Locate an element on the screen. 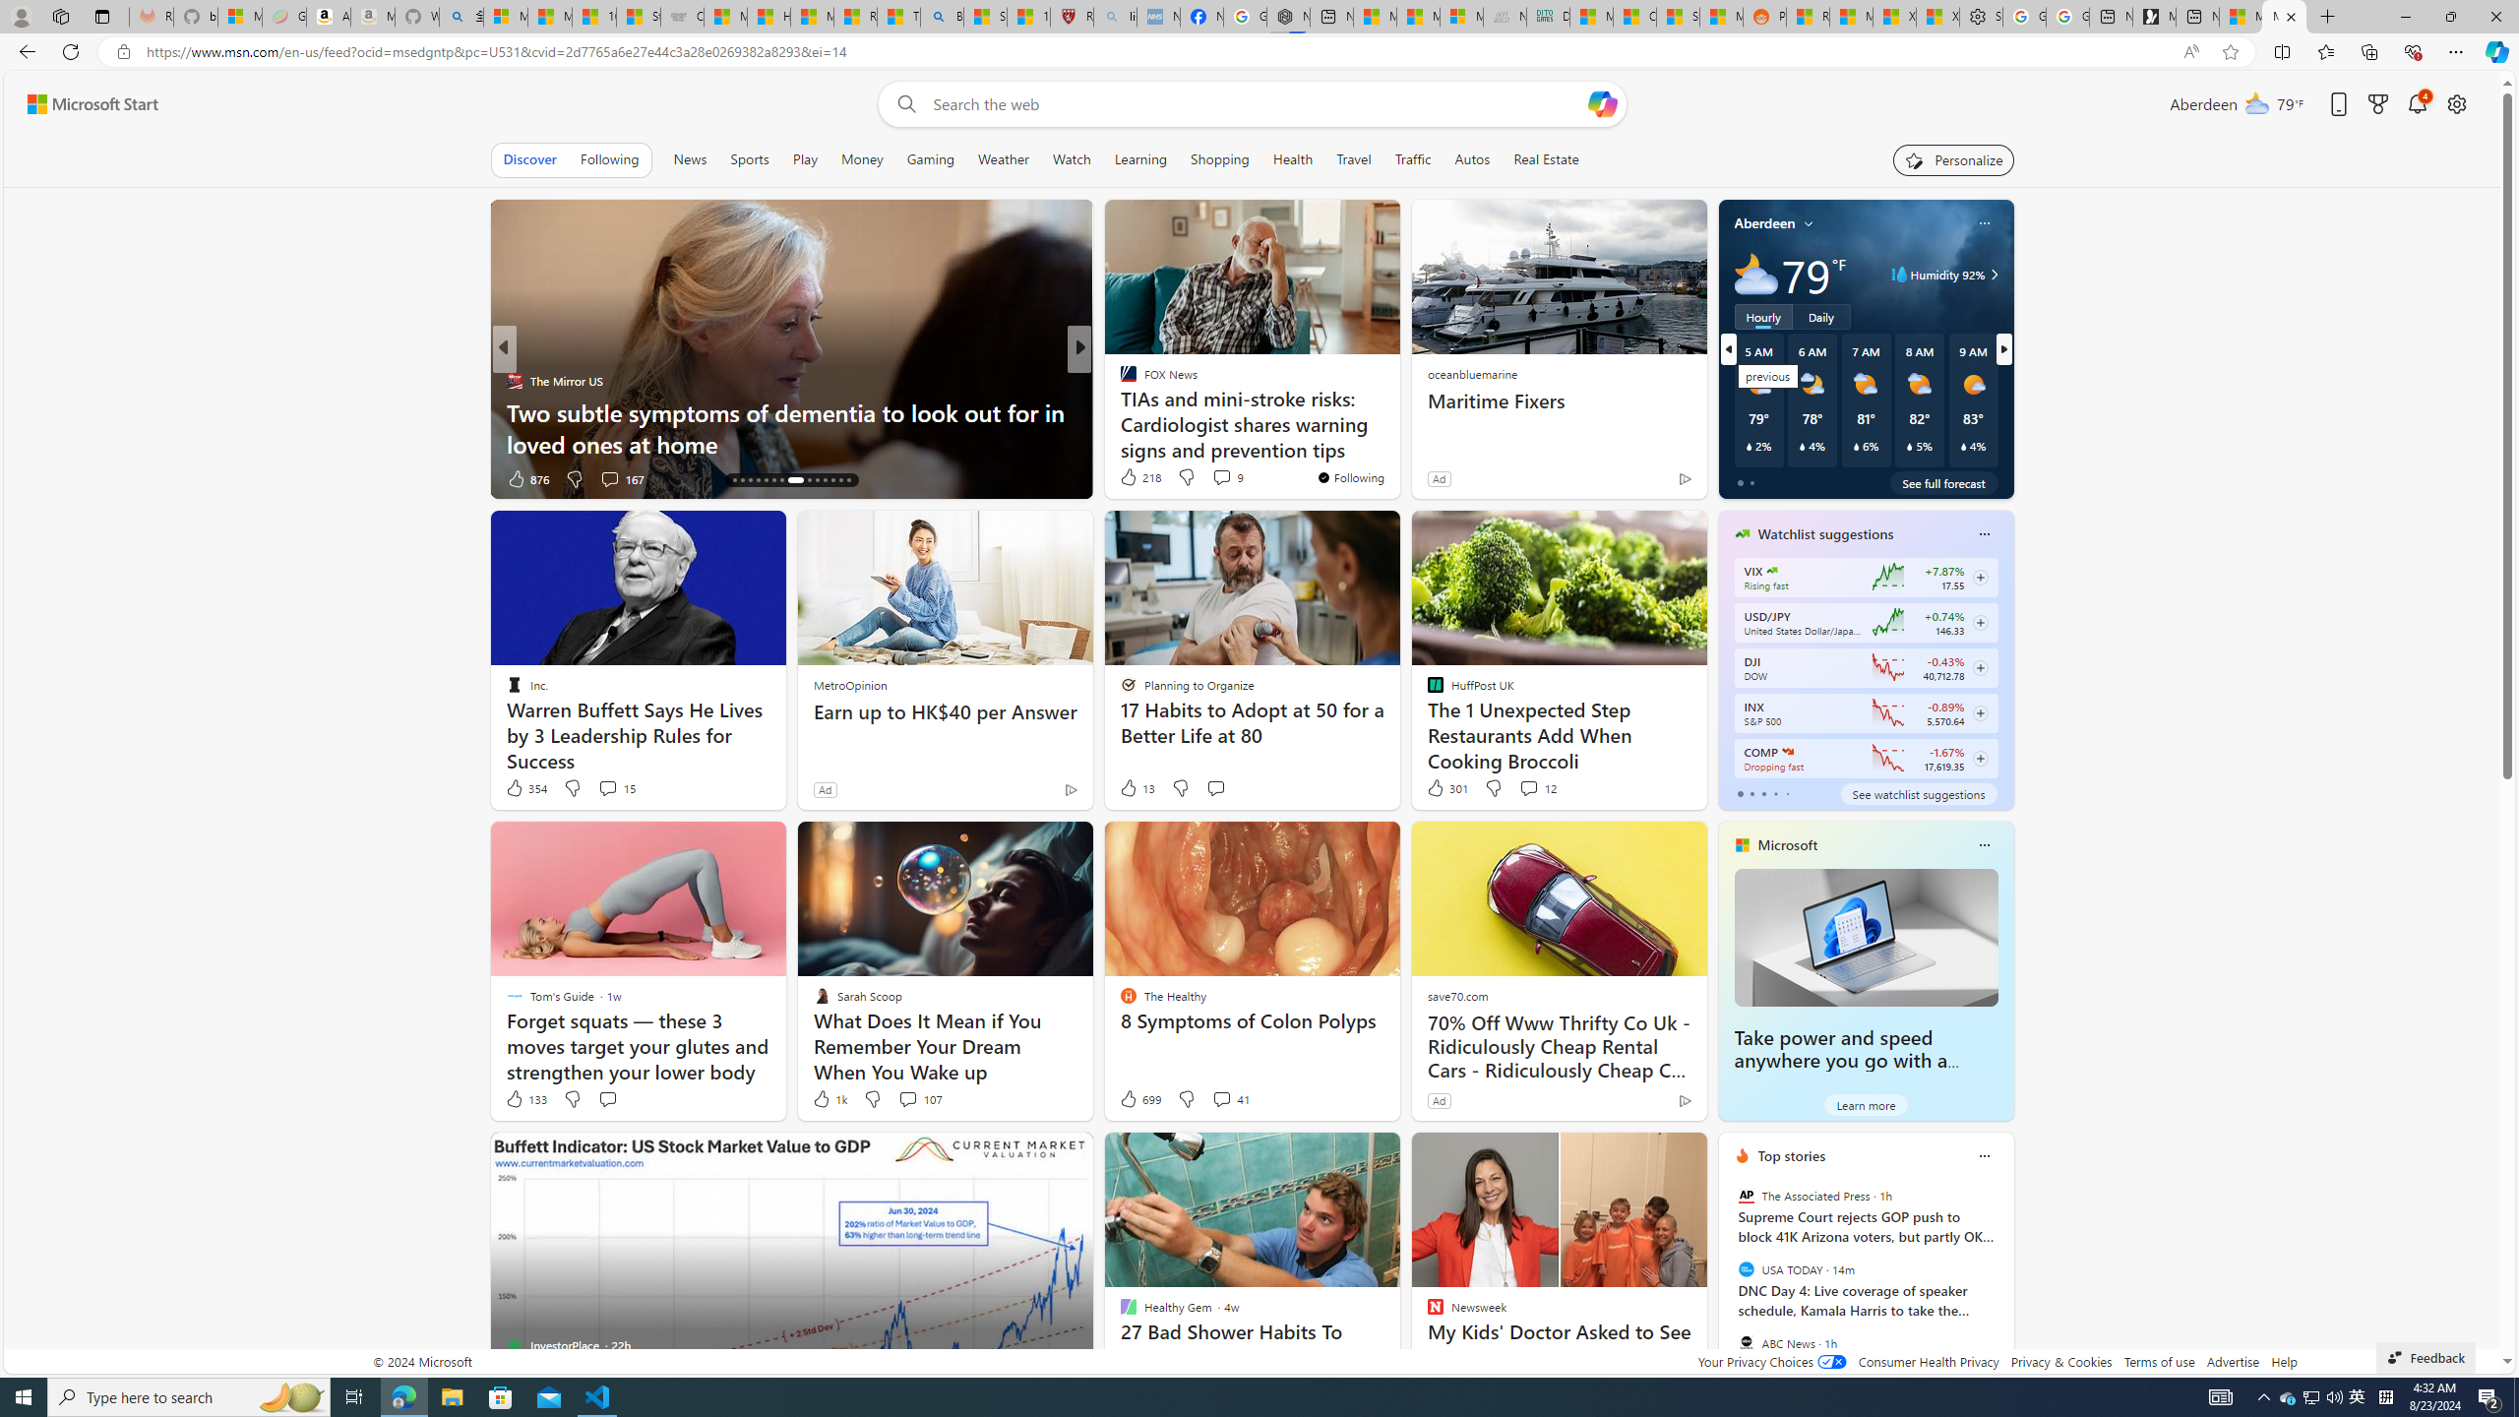 This screenshot has width=2519, height=1417. 154 Like is located at coordinates (1134, 478).